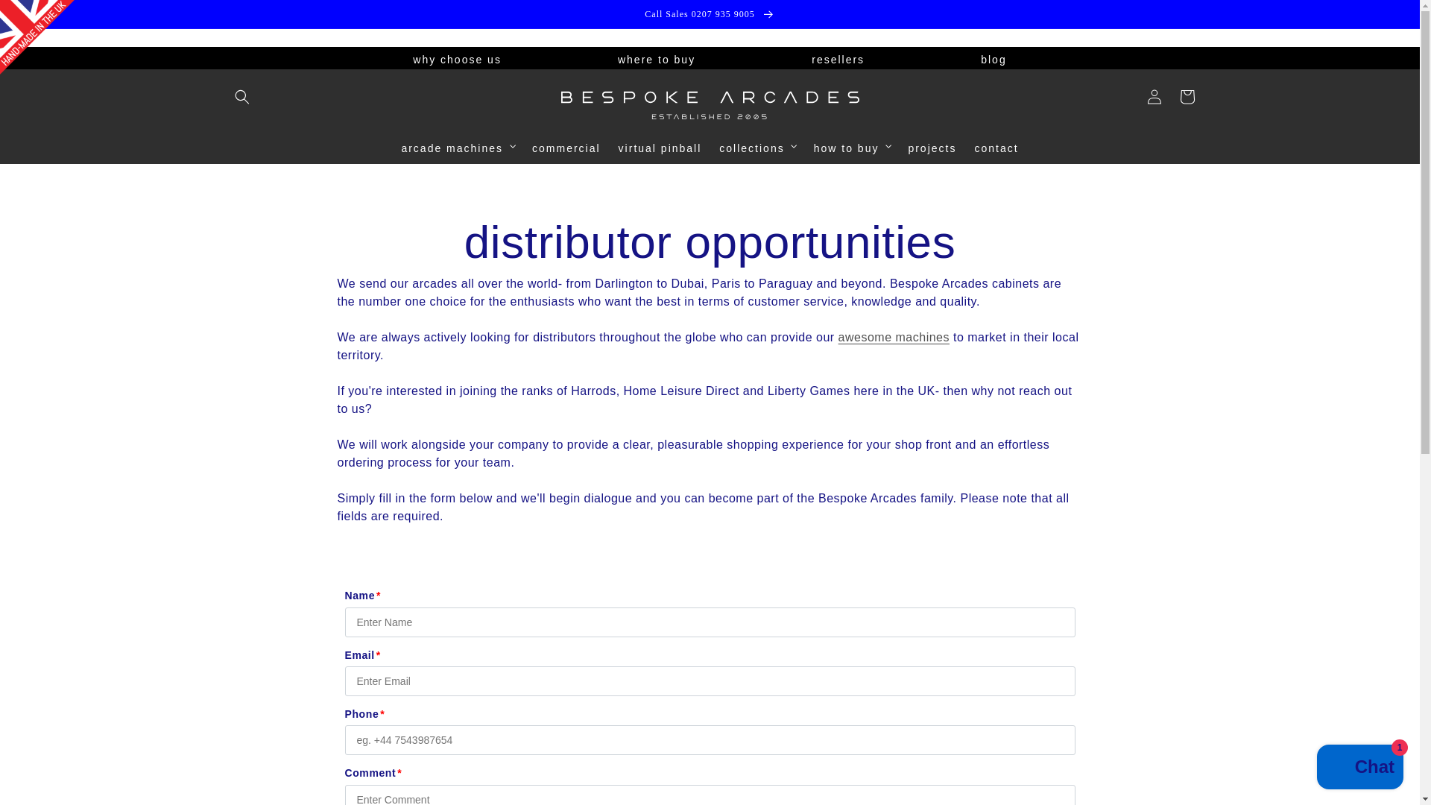 The width and height of the screenshot is (1431, 805). I want to click on Shopify online store chat, so click(1359, 768).